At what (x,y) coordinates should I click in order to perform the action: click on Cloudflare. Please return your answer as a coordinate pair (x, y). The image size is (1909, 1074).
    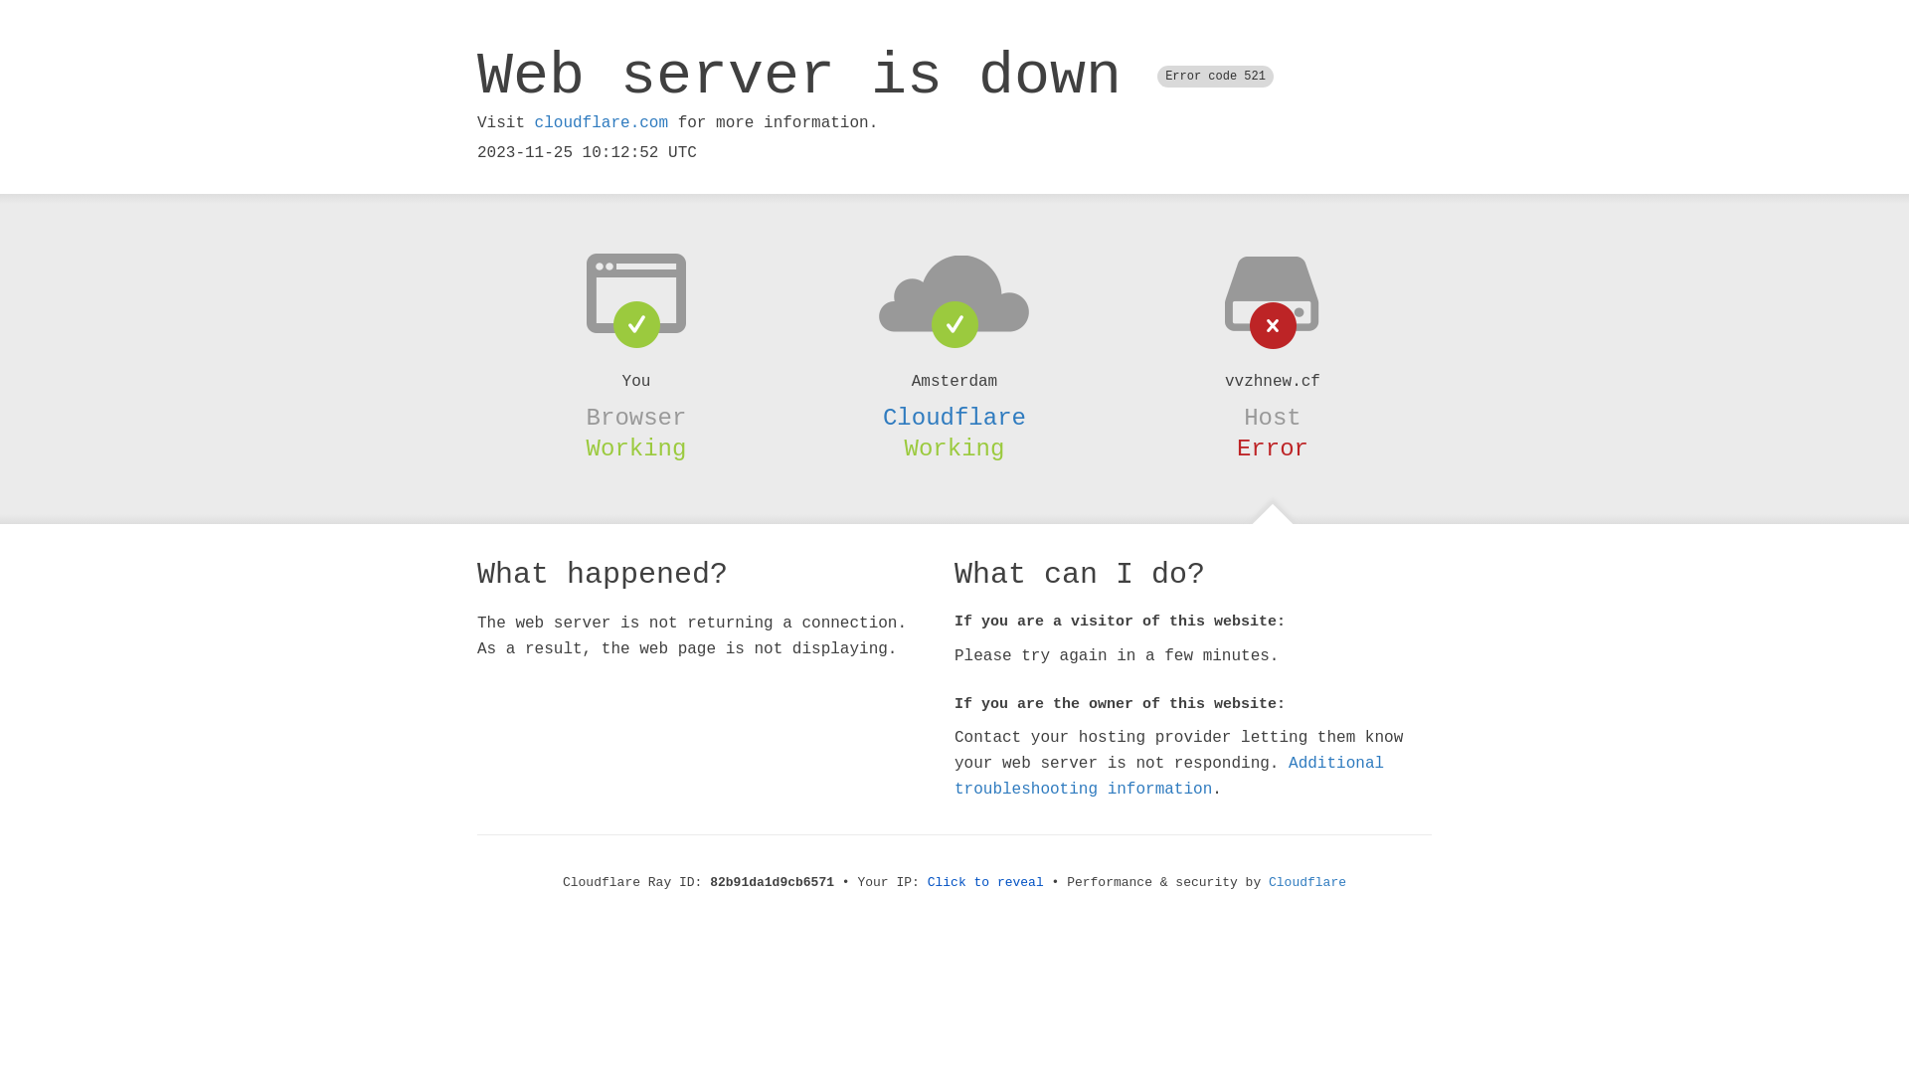
    Looking at the image, I should click on (954, 418).